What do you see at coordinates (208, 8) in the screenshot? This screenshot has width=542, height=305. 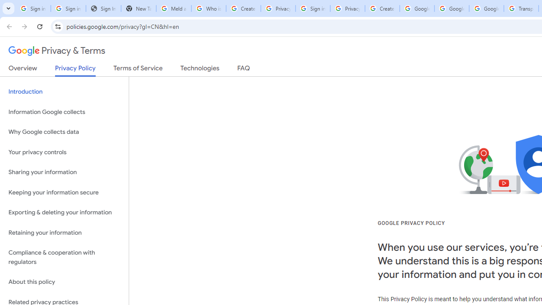 I see `Who is my administrator? - Google Account Help` at bounding box center [208, 8].